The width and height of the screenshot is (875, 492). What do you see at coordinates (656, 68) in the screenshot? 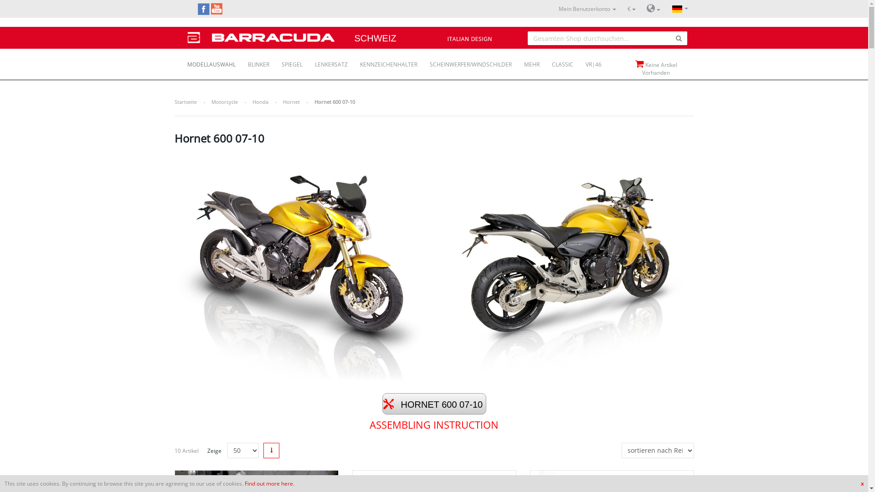
I see `Keine Artikel Vorhanden` at bounding box center [656, 68].